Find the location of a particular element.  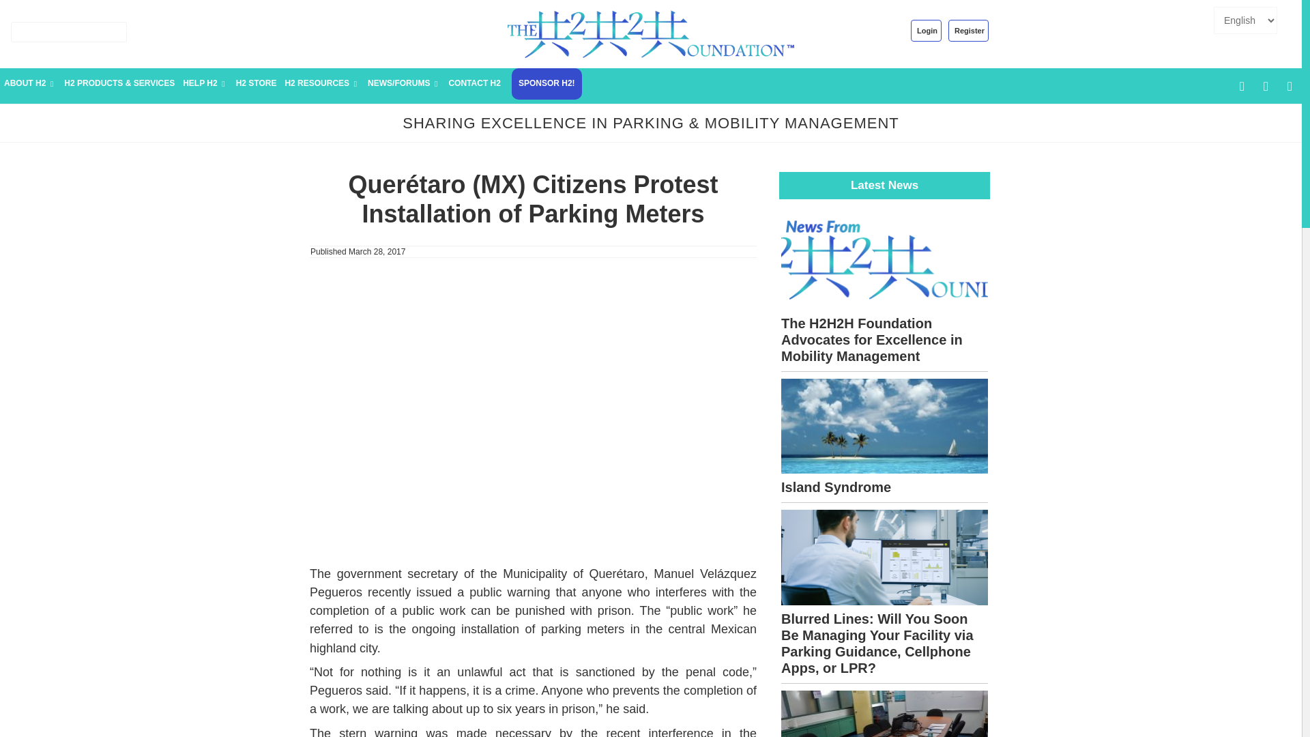

H2 RESOURCES is located at coordinates (322, 83).